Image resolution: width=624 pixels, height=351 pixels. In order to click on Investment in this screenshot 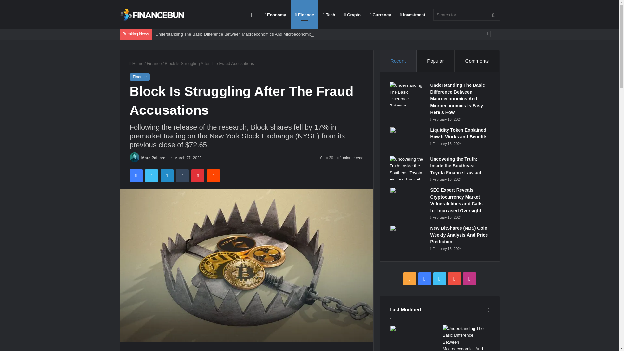, I will do `click(413, 15)`.